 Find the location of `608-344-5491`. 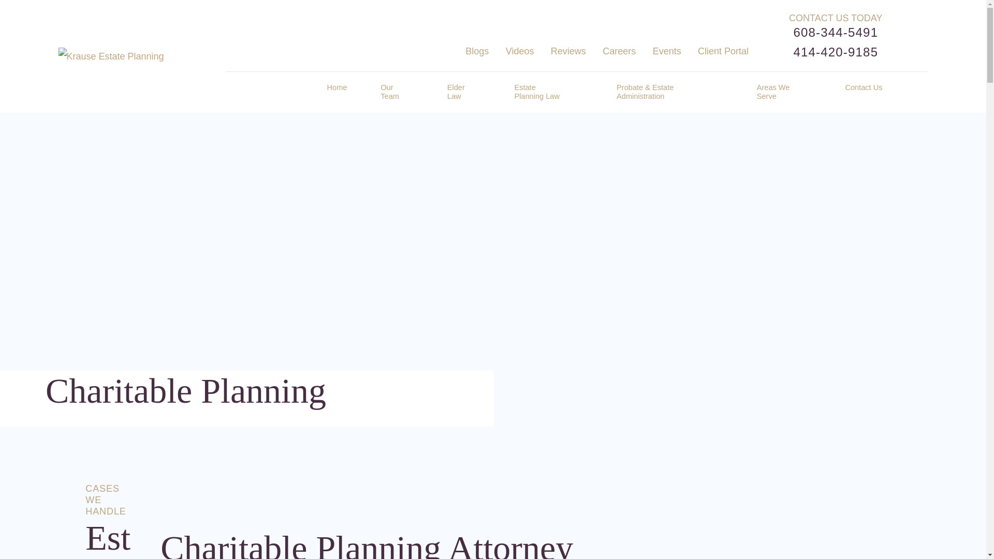

608-344-5491 is located at coordinates (836, 32).